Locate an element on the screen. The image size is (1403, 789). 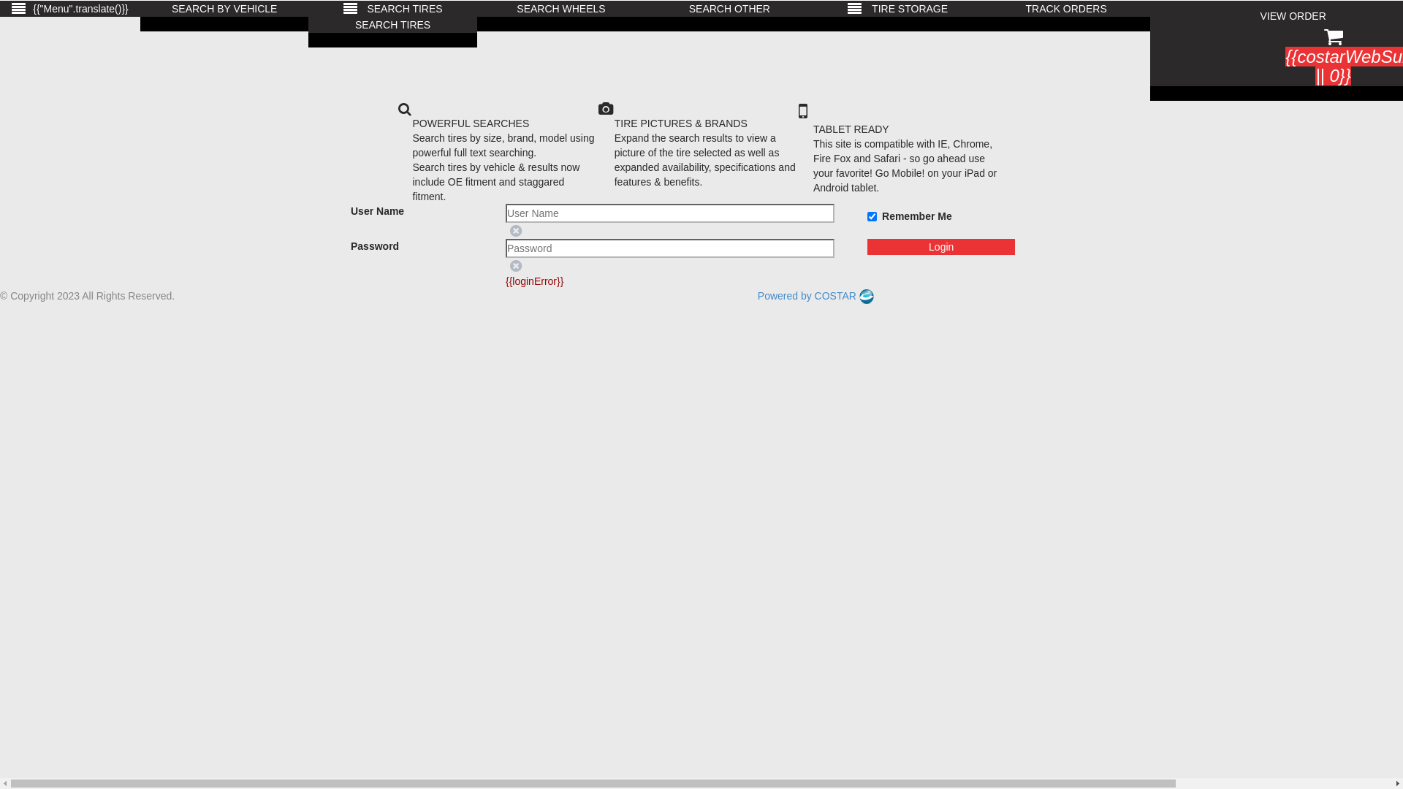
   TIRE STORAGE is located at coordinates (898, 9).